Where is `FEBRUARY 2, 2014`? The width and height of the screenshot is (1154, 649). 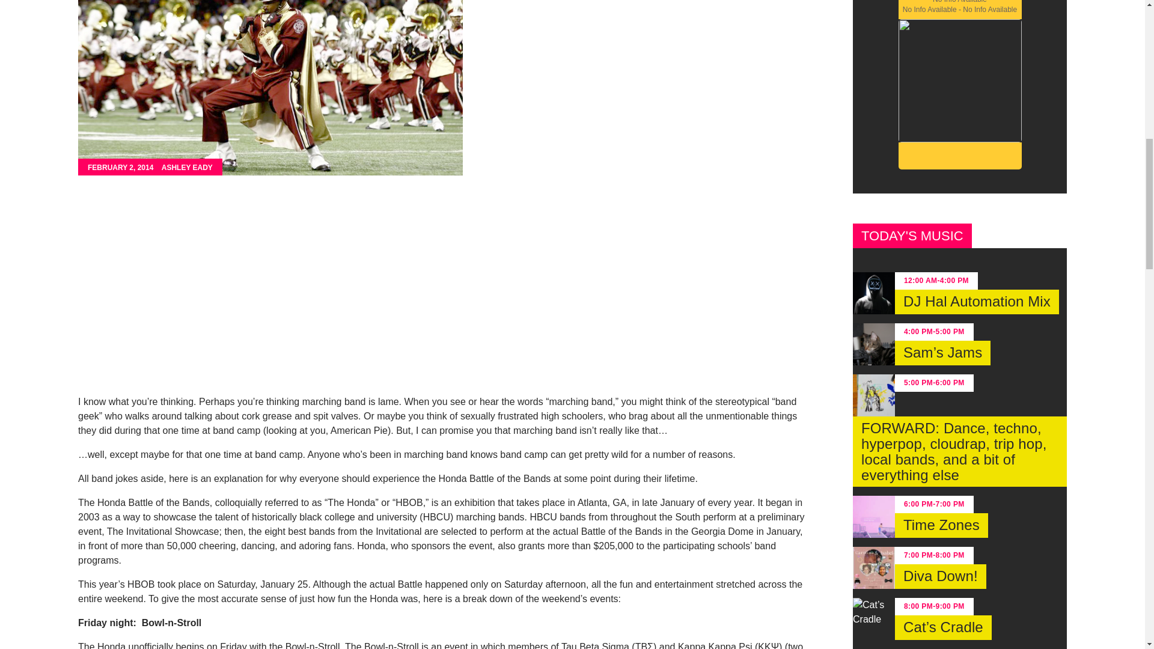
FEBRUARY 2, 2014 is located at coordinates (120, 168).